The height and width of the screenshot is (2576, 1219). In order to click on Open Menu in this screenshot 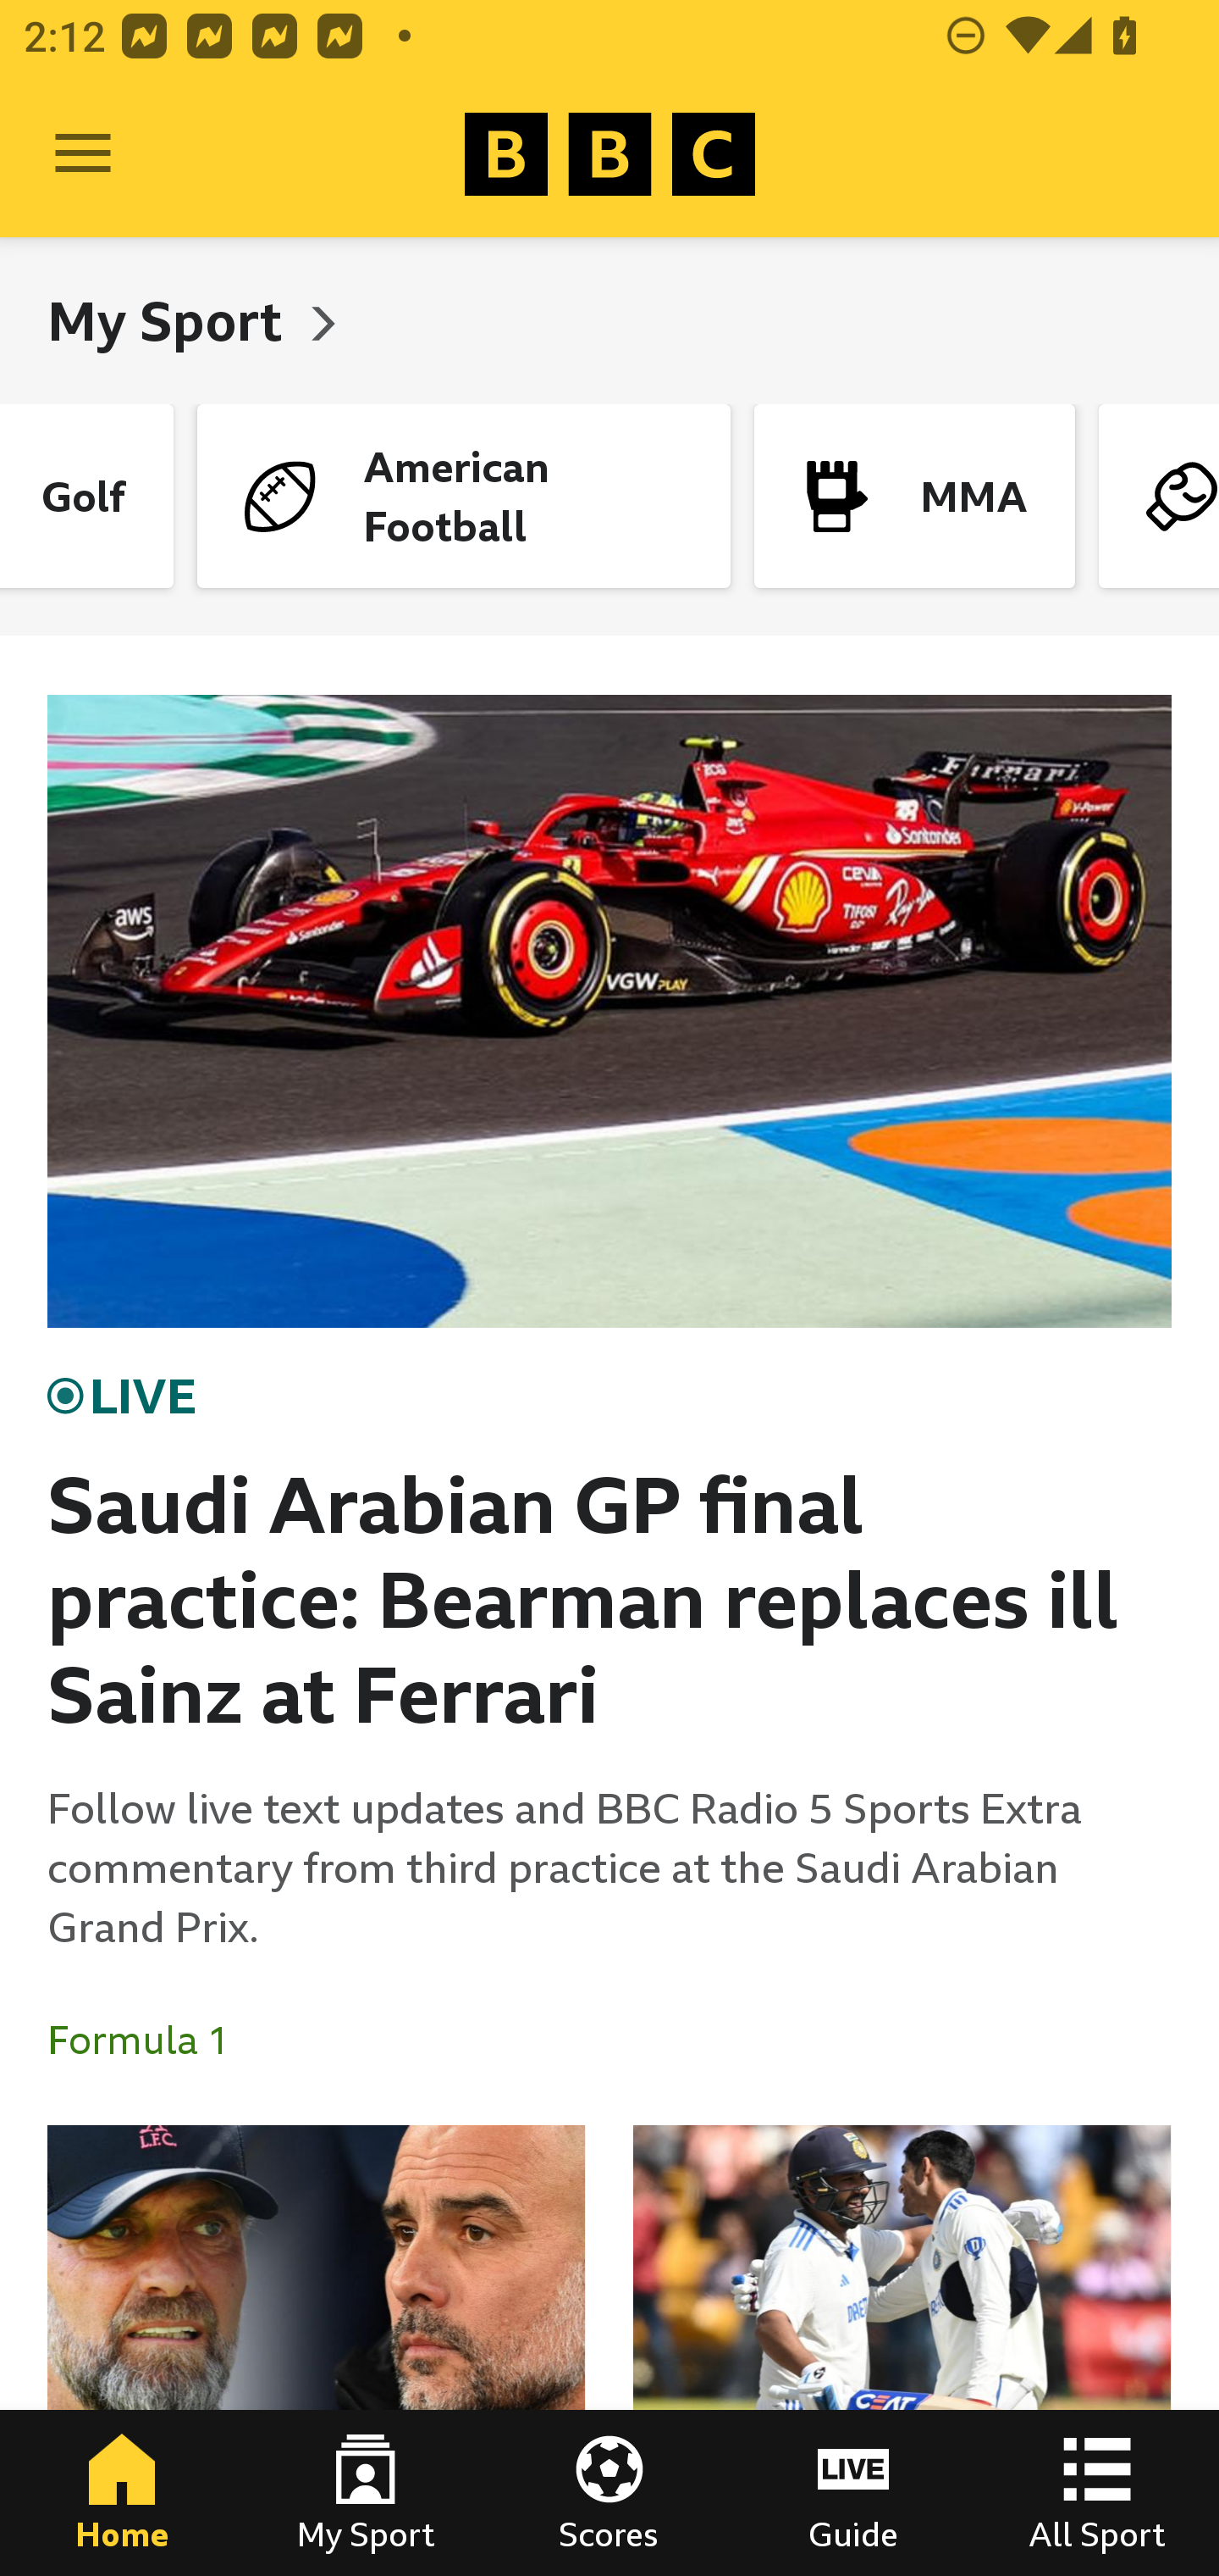, I will do `click(83, 154)`.